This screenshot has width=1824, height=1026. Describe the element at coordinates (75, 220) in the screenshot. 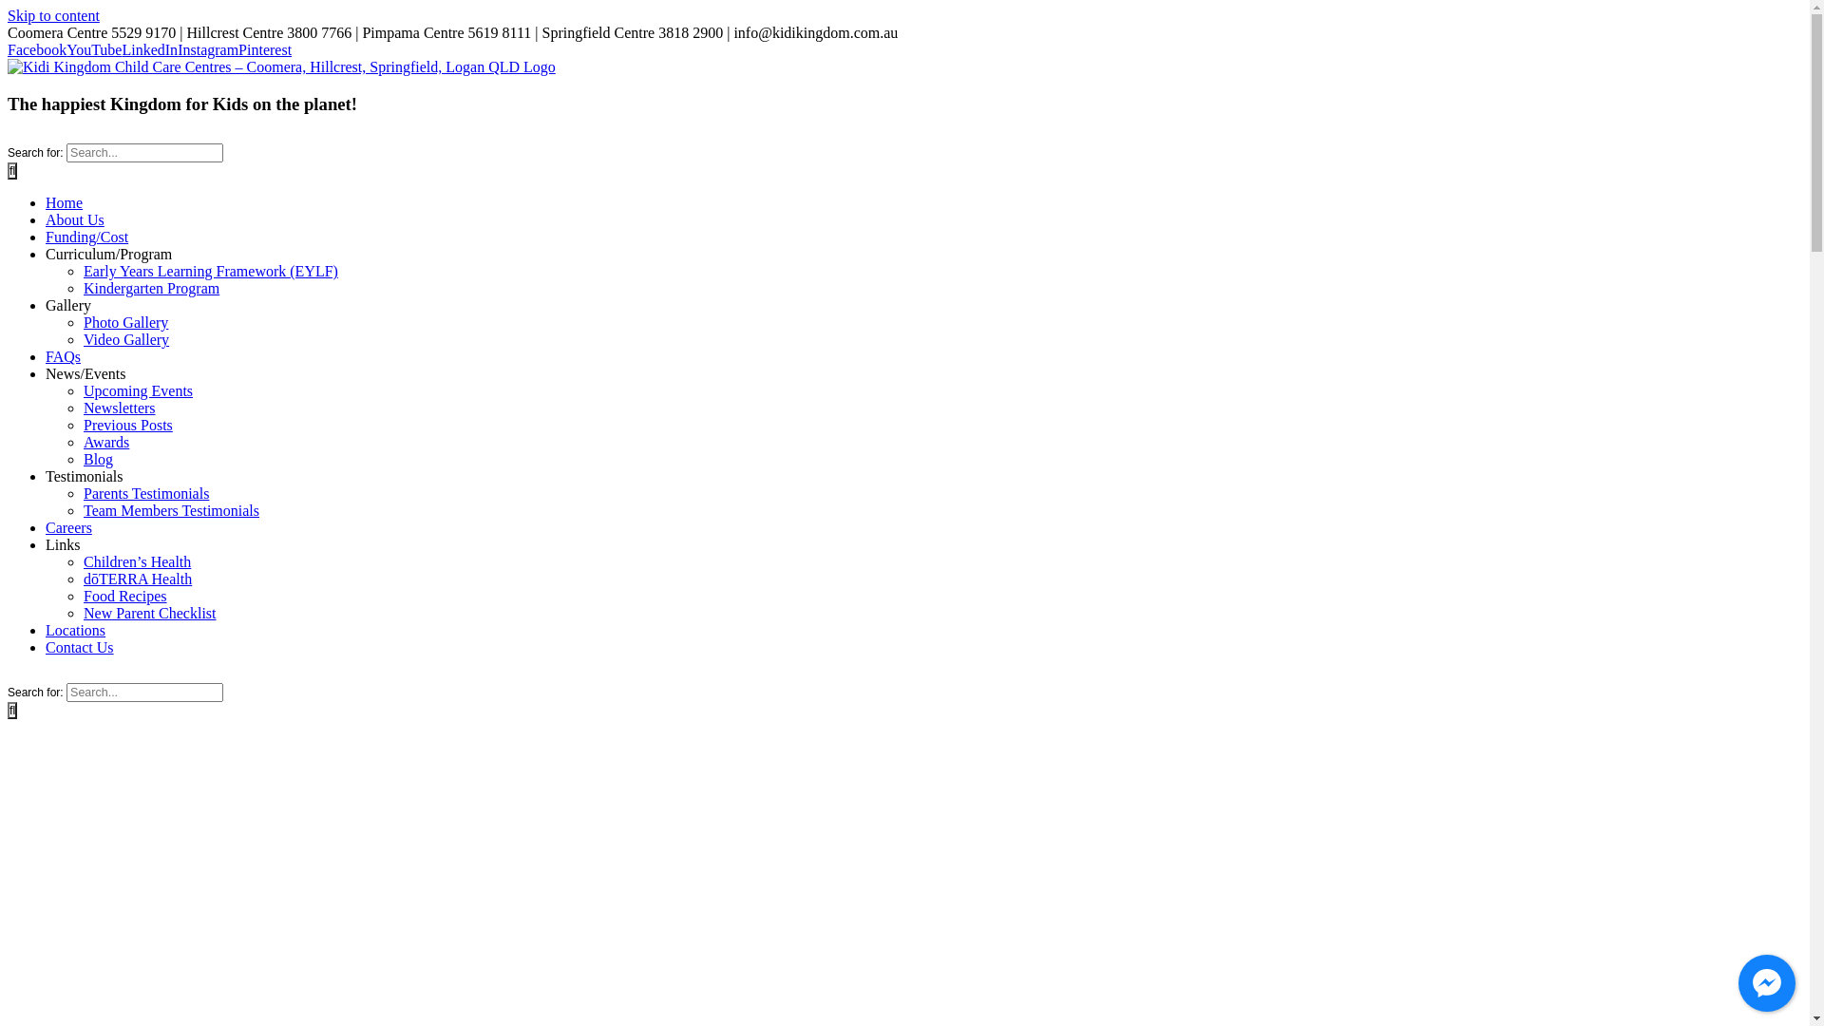

I see `About Us` at that location.